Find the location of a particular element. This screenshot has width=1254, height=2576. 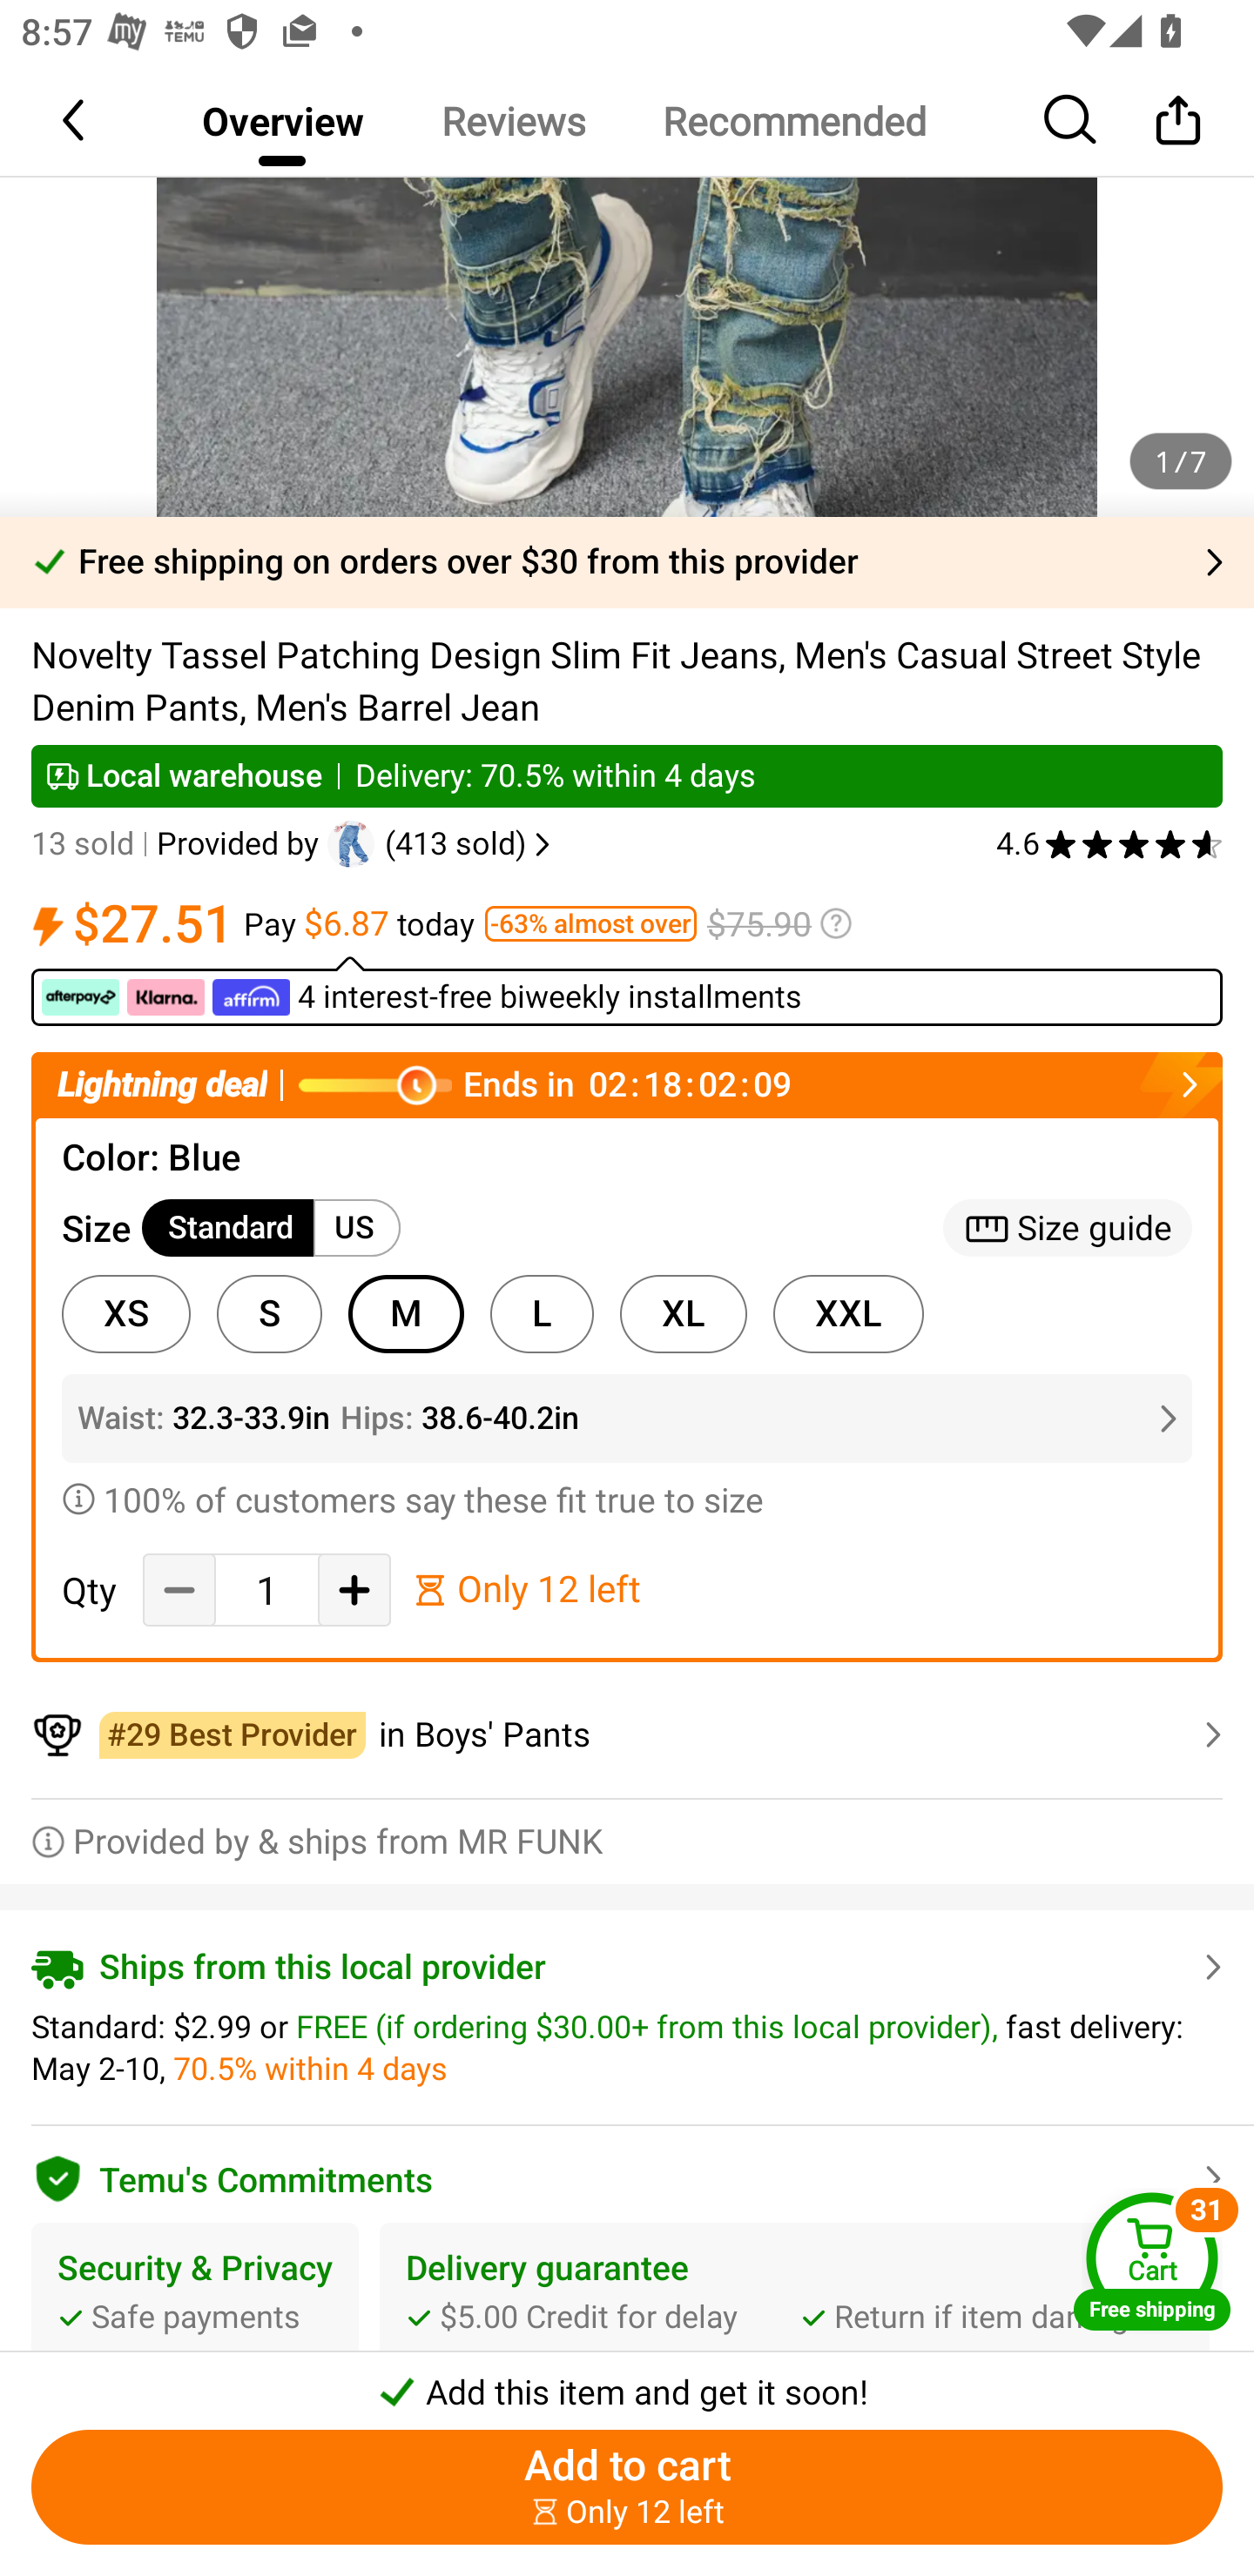

XXL is located at coordinates (848, 1314).